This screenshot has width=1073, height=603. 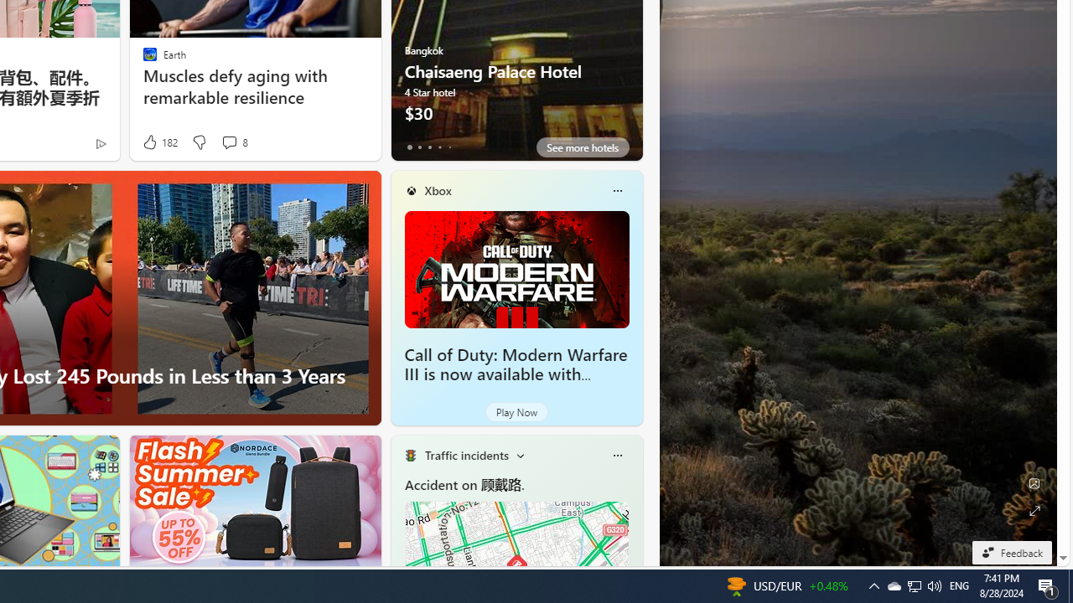 I want to click on Class: icon-img, so click(x=617, y=456).